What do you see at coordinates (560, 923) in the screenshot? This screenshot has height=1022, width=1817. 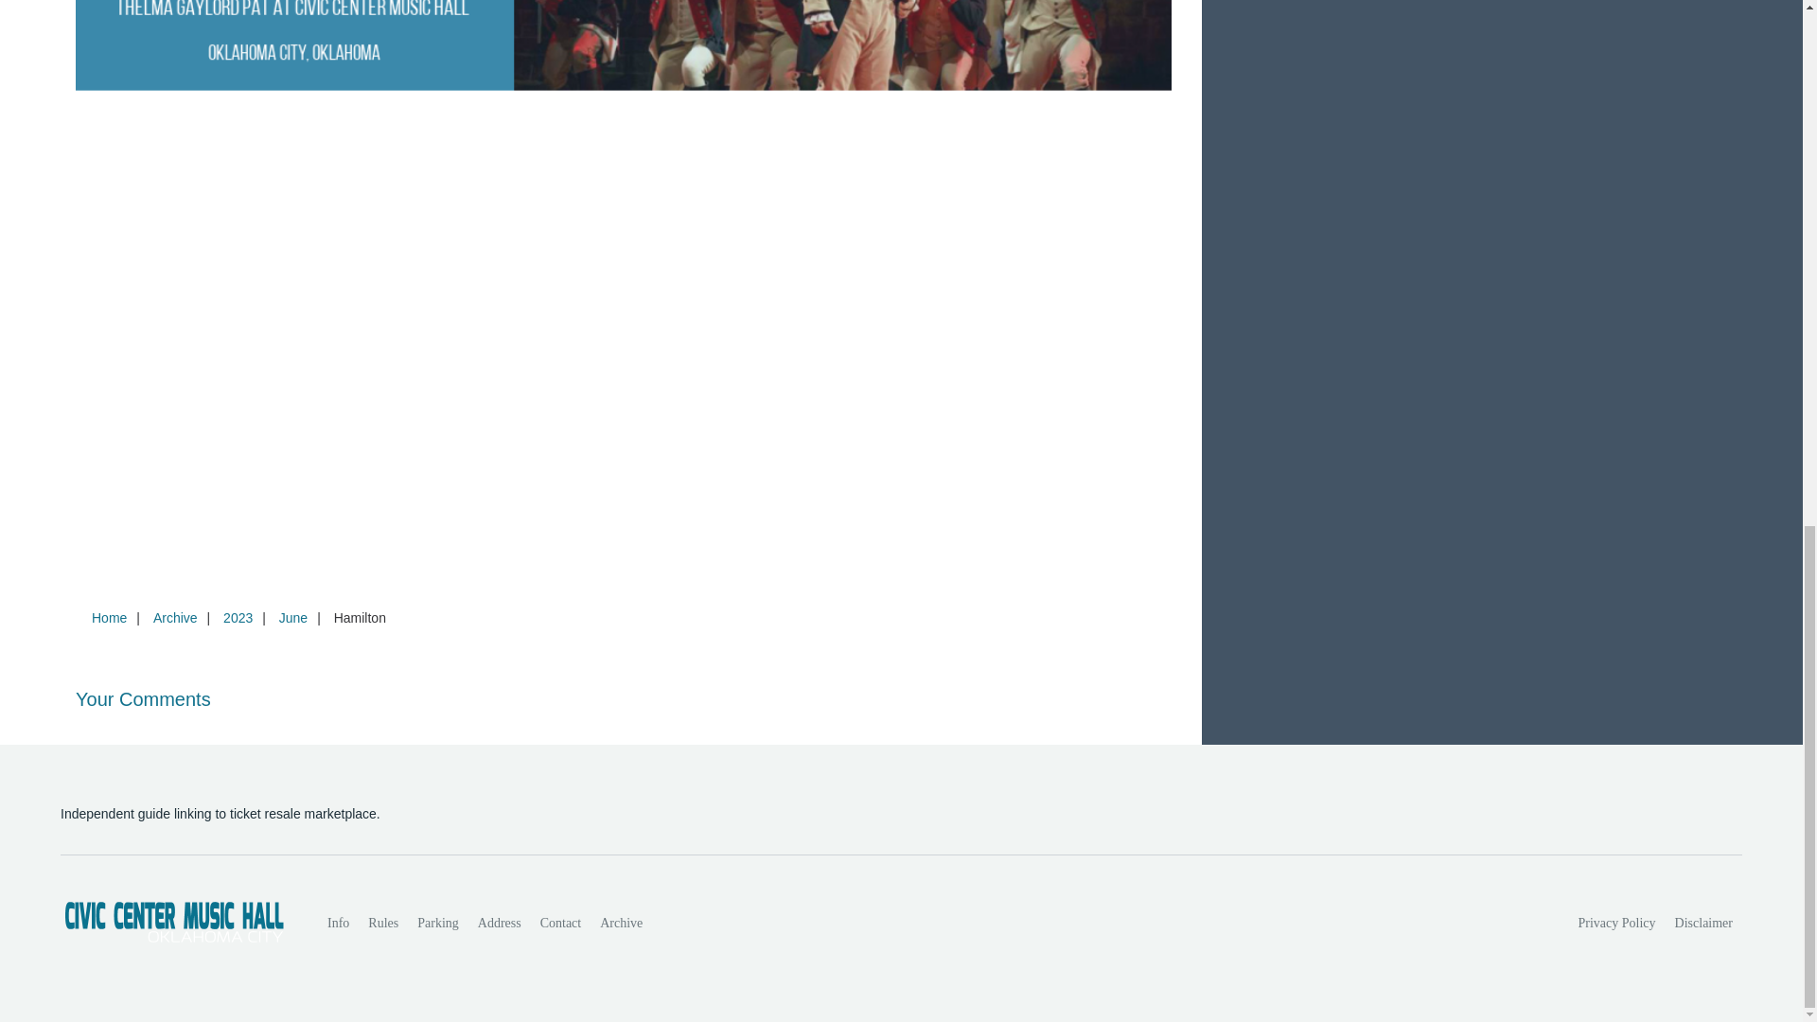 I see `Contact` at bounding box center [560, 923].